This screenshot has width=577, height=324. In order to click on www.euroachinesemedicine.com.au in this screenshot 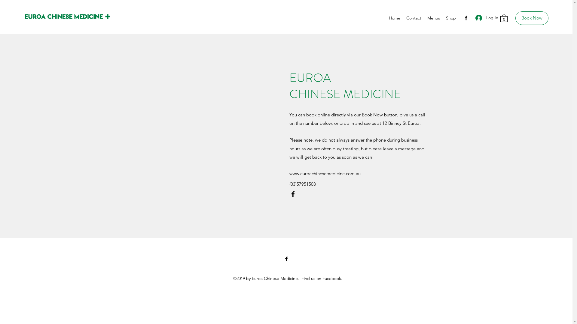, I will do `click(325, 173)`.